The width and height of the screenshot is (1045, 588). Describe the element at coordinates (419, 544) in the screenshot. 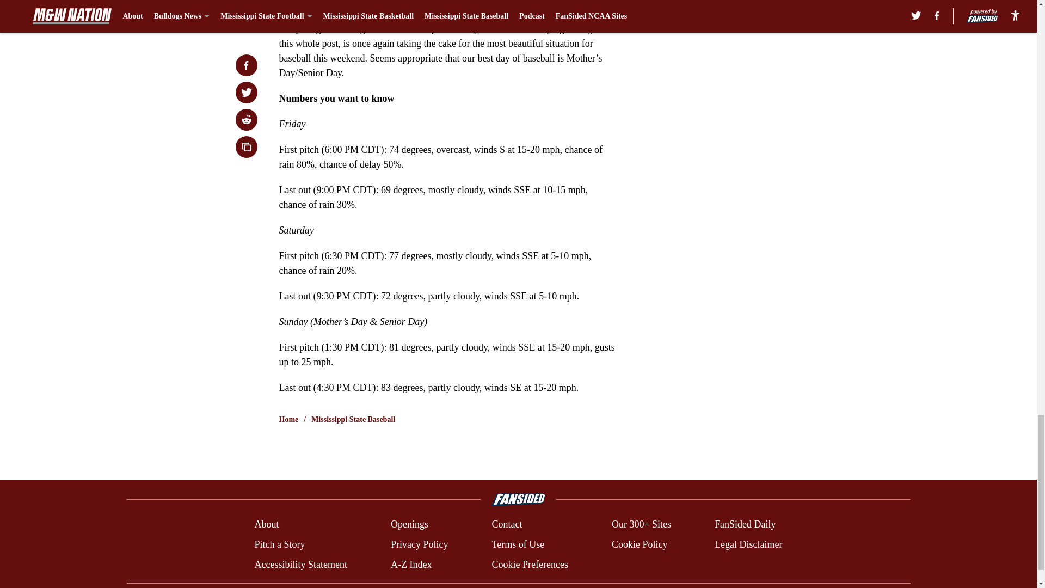

I see `Privacy Policy` at that location.